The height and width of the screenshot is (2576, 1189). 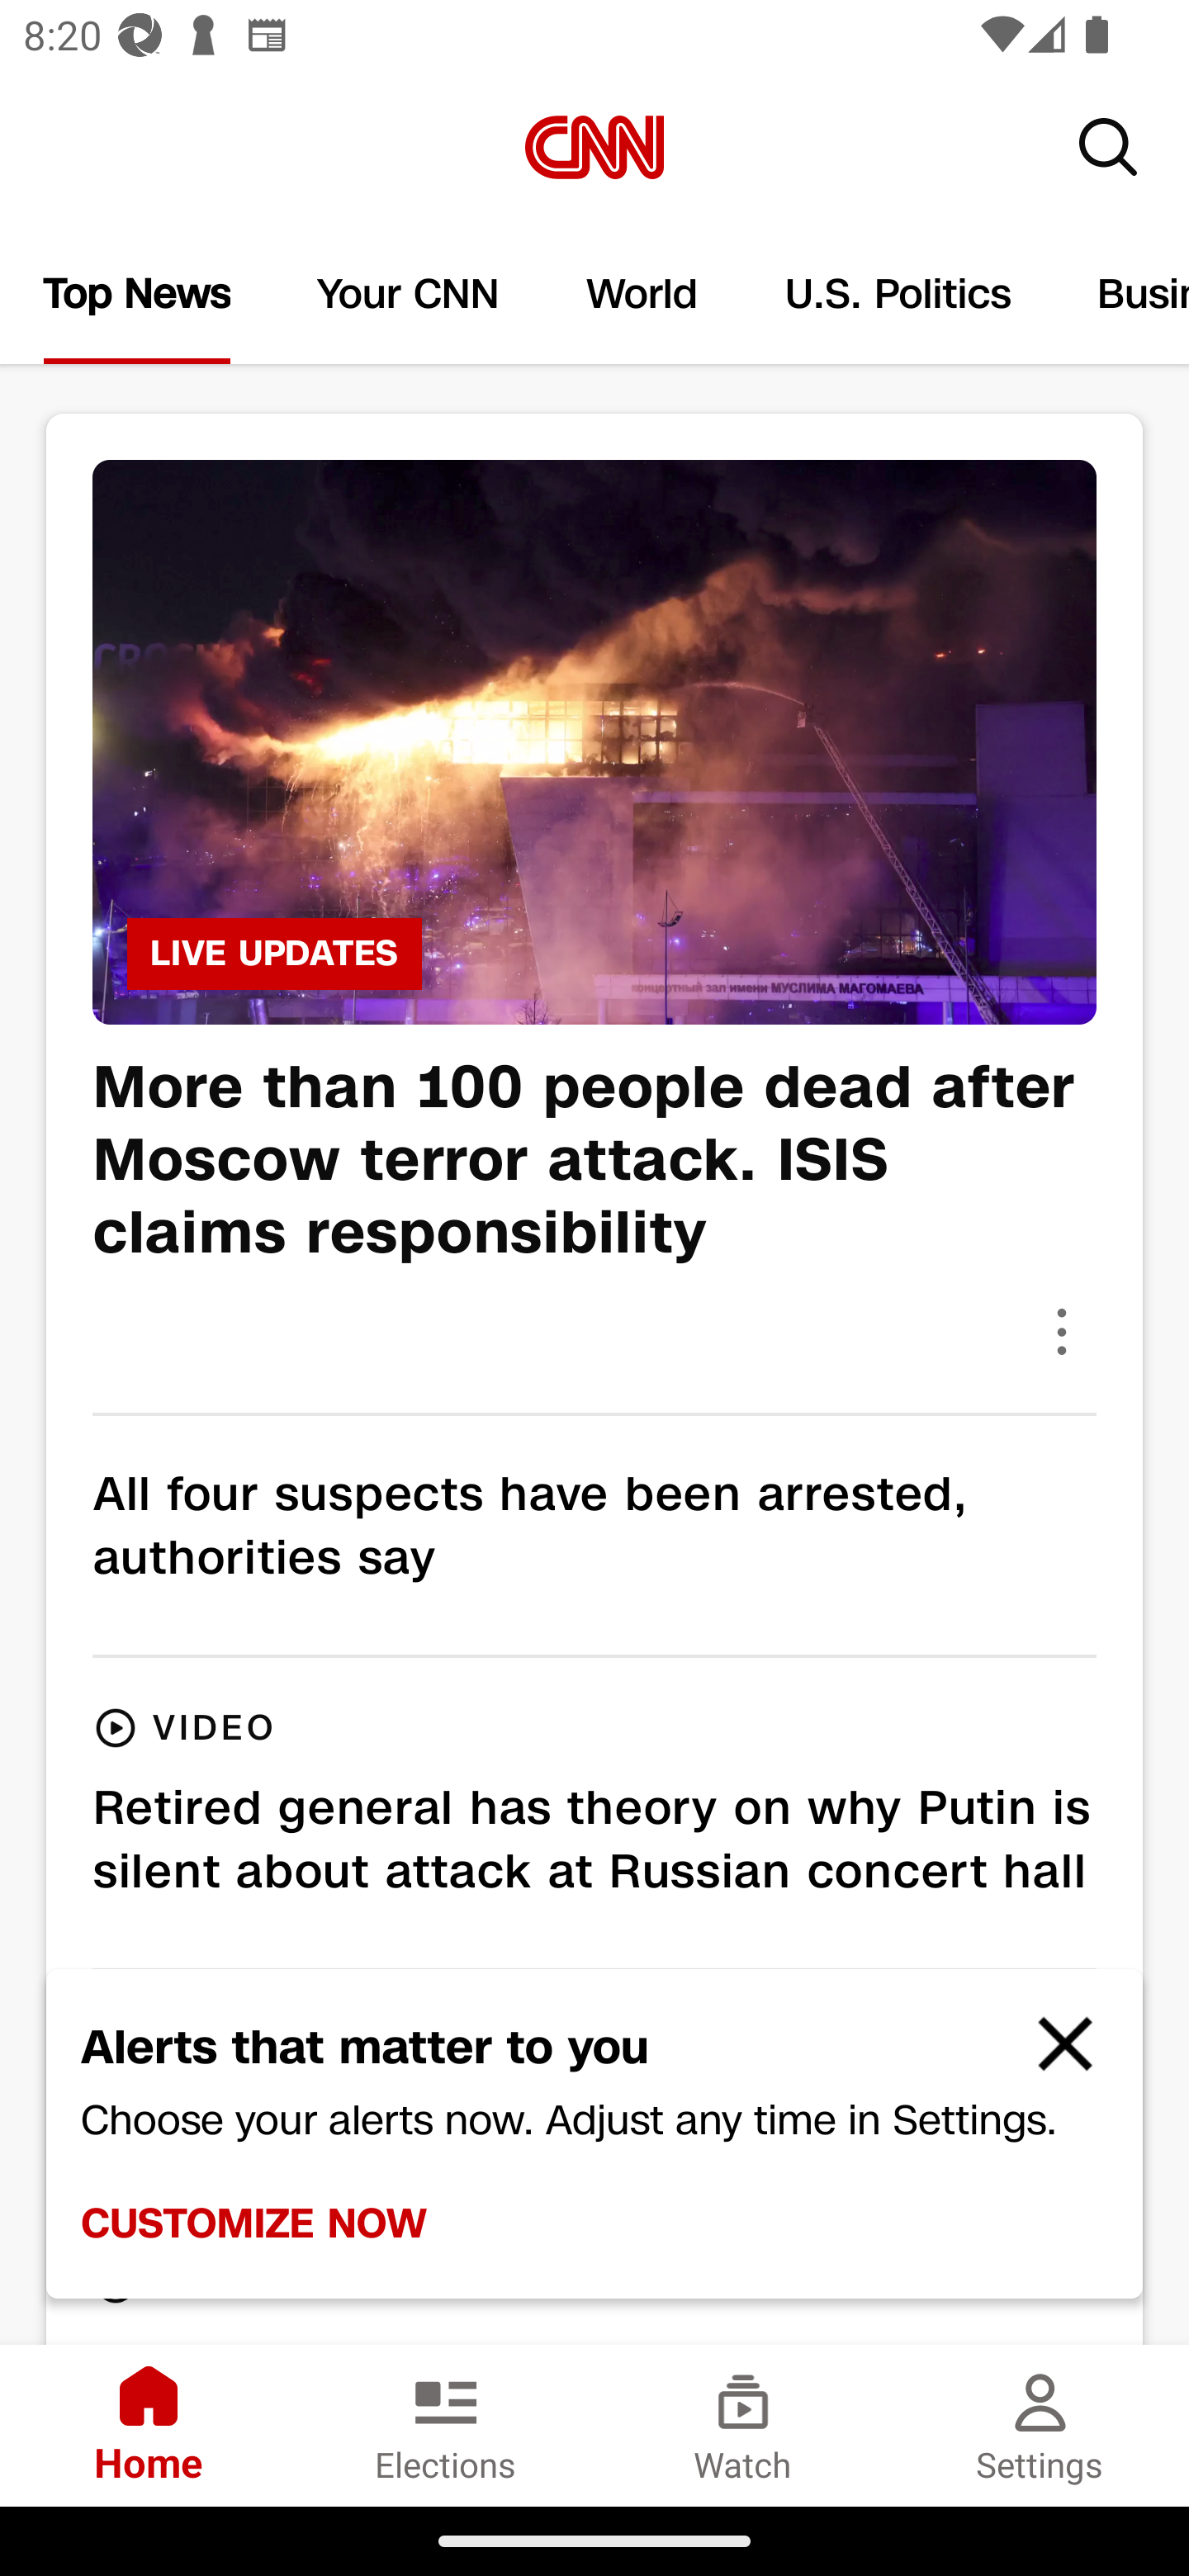 What do you see at coordinates (642, 294) in the screenshot?
I see `World` at bounding box center [642, 294].